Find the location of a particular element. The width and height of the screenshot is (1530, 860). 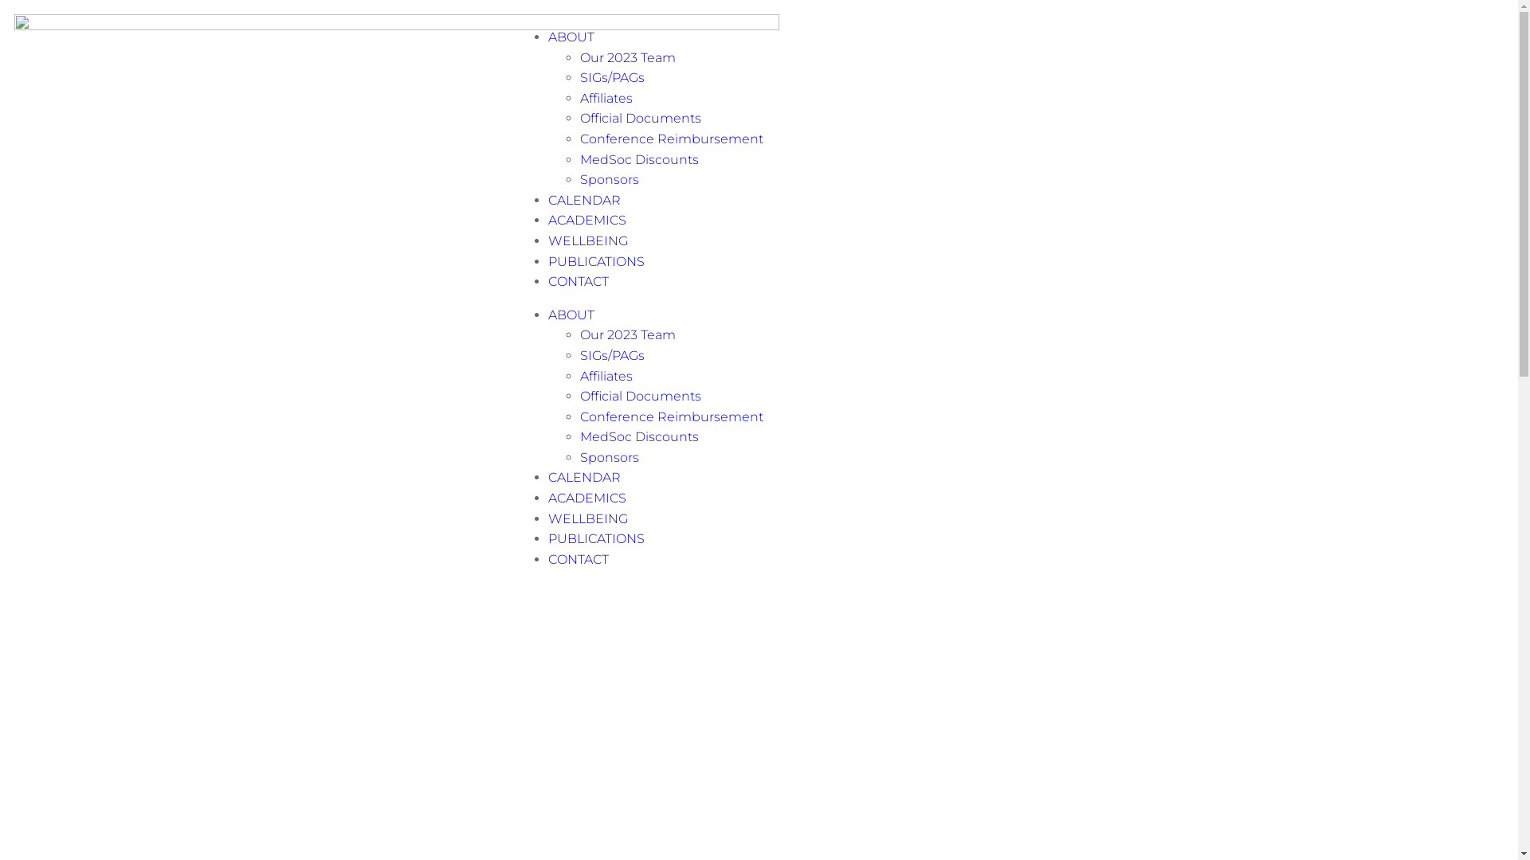

MedSoc Discounts is located at coordinates (639, 436).